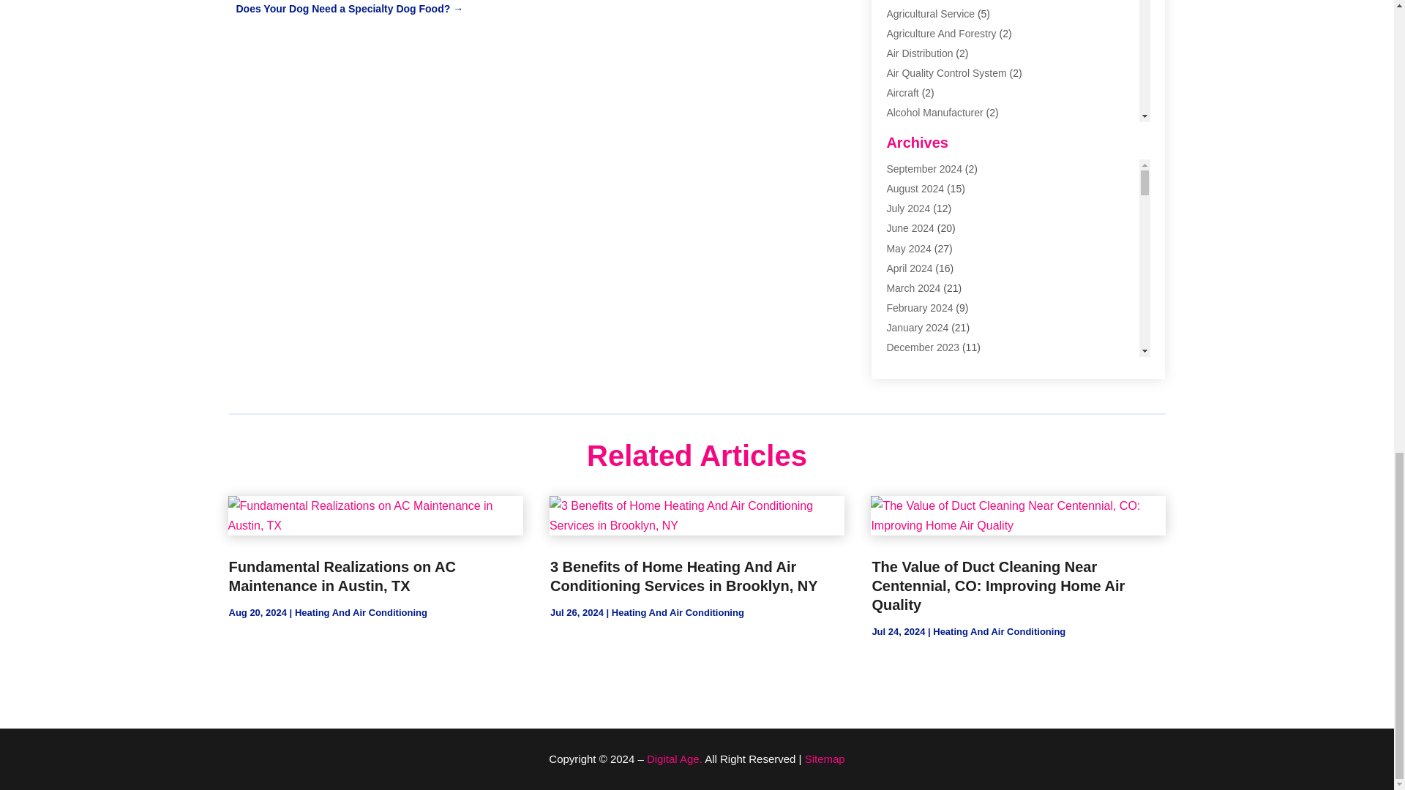  I want to click on Apartment Building, so click(929, 173).